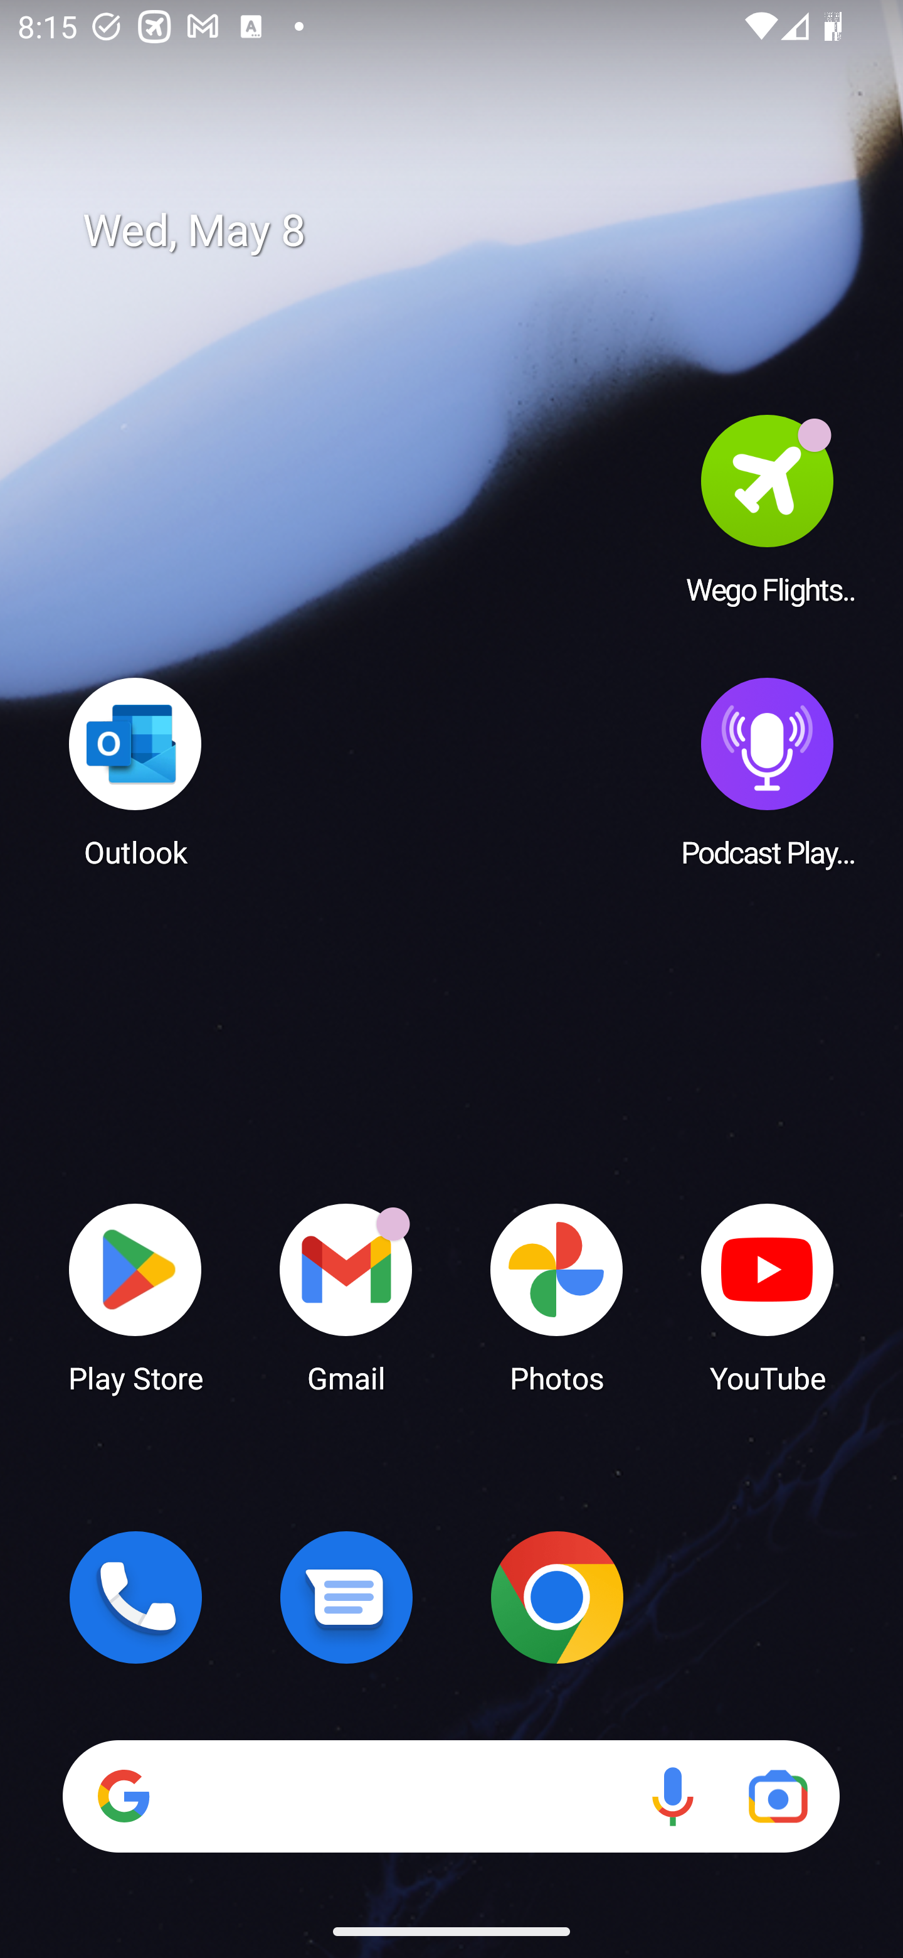 The height and width of the screenshot is (1958, 903). What do you see at coordinates (768, 1297) in the screenshot?
I see `YouTube` at bounding box center [768, 1297].